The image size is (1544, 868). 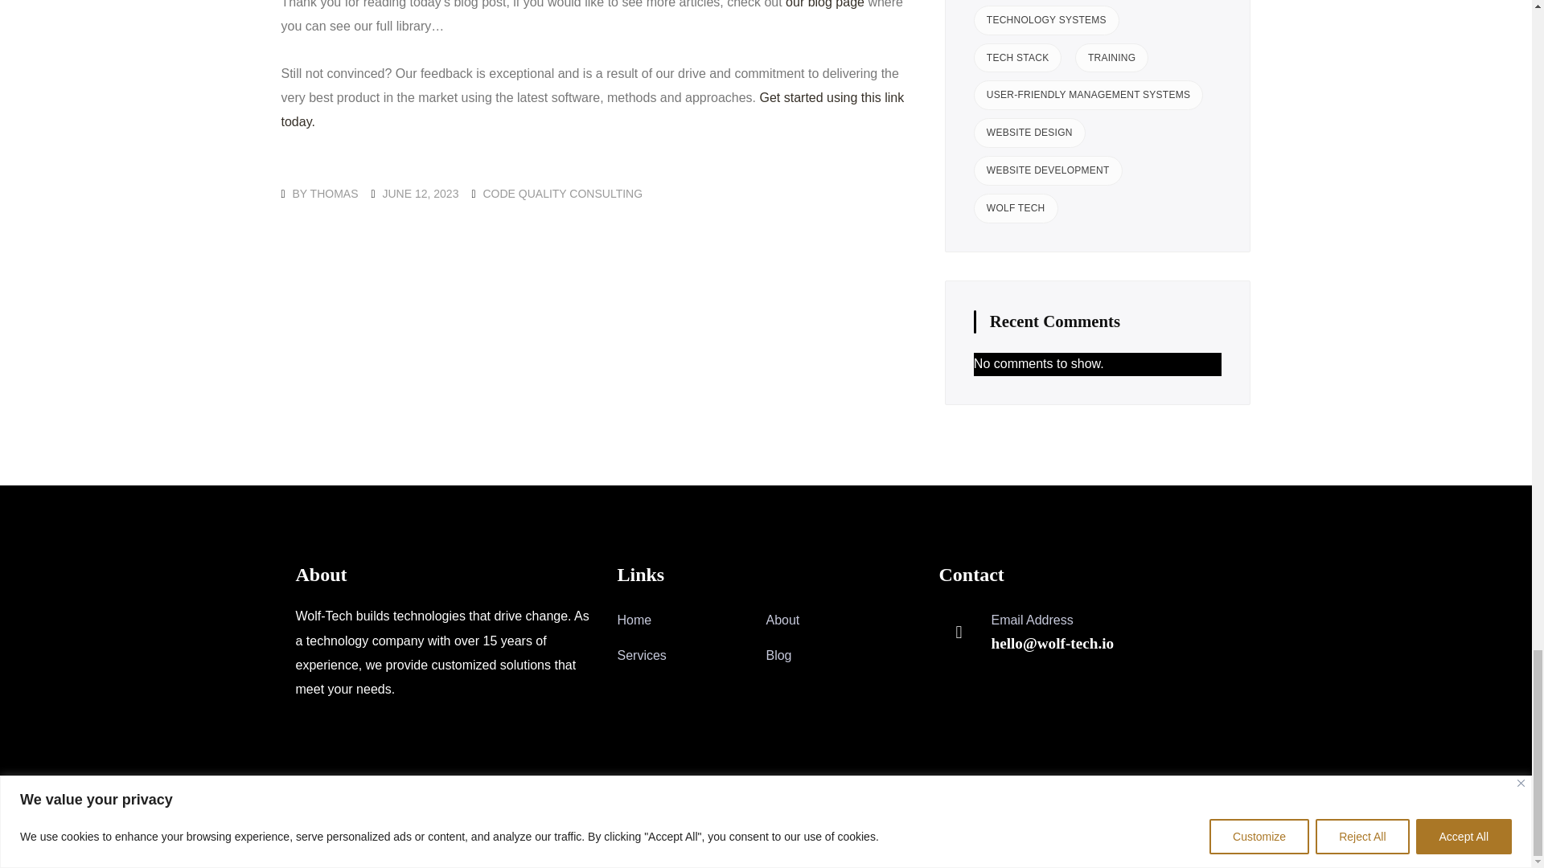 I want to click on CODE QUALITY CONSULTING, so click(x=561, y=194).